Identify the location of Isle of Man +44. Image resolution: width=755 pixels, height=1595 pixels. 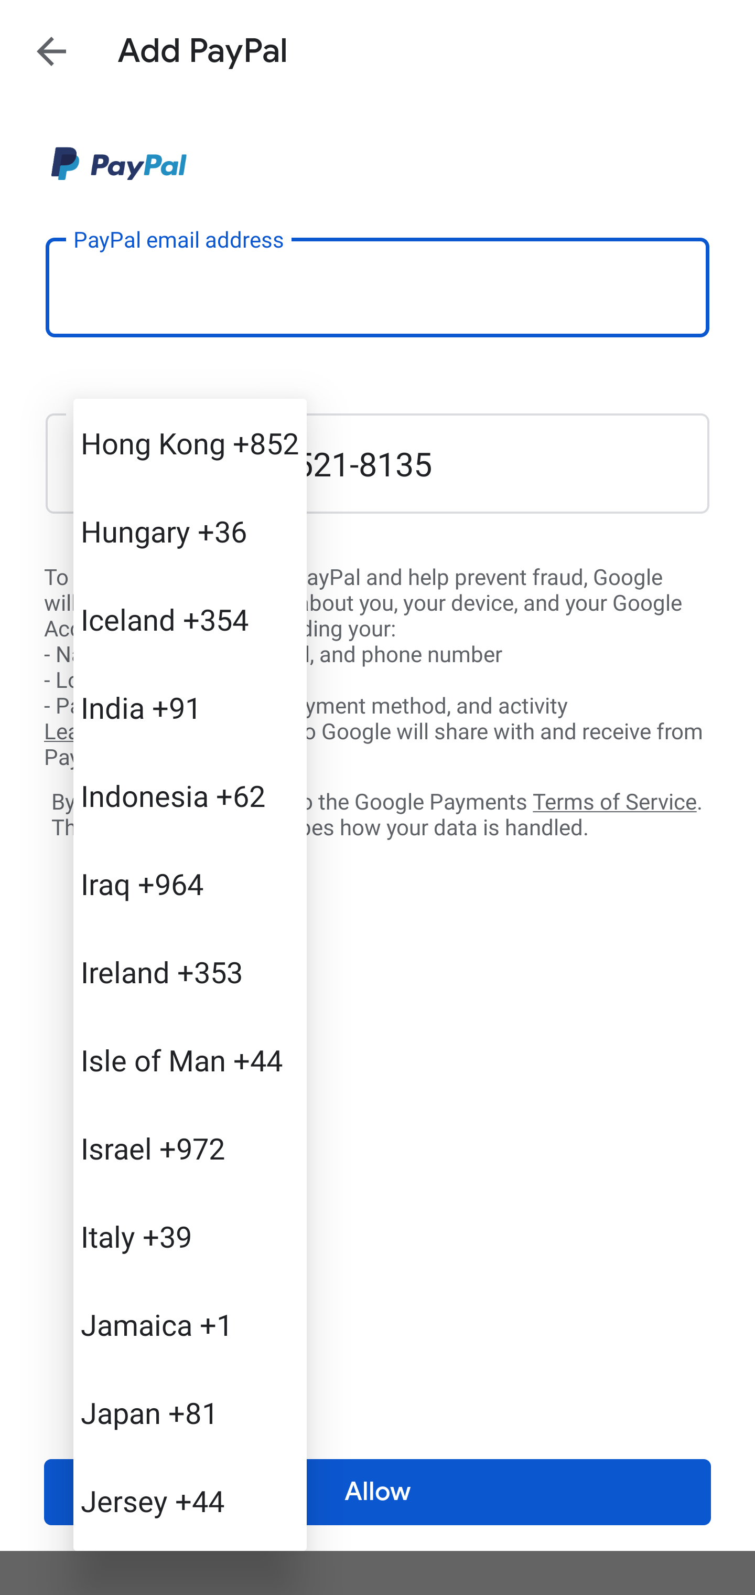
(190, 1060).